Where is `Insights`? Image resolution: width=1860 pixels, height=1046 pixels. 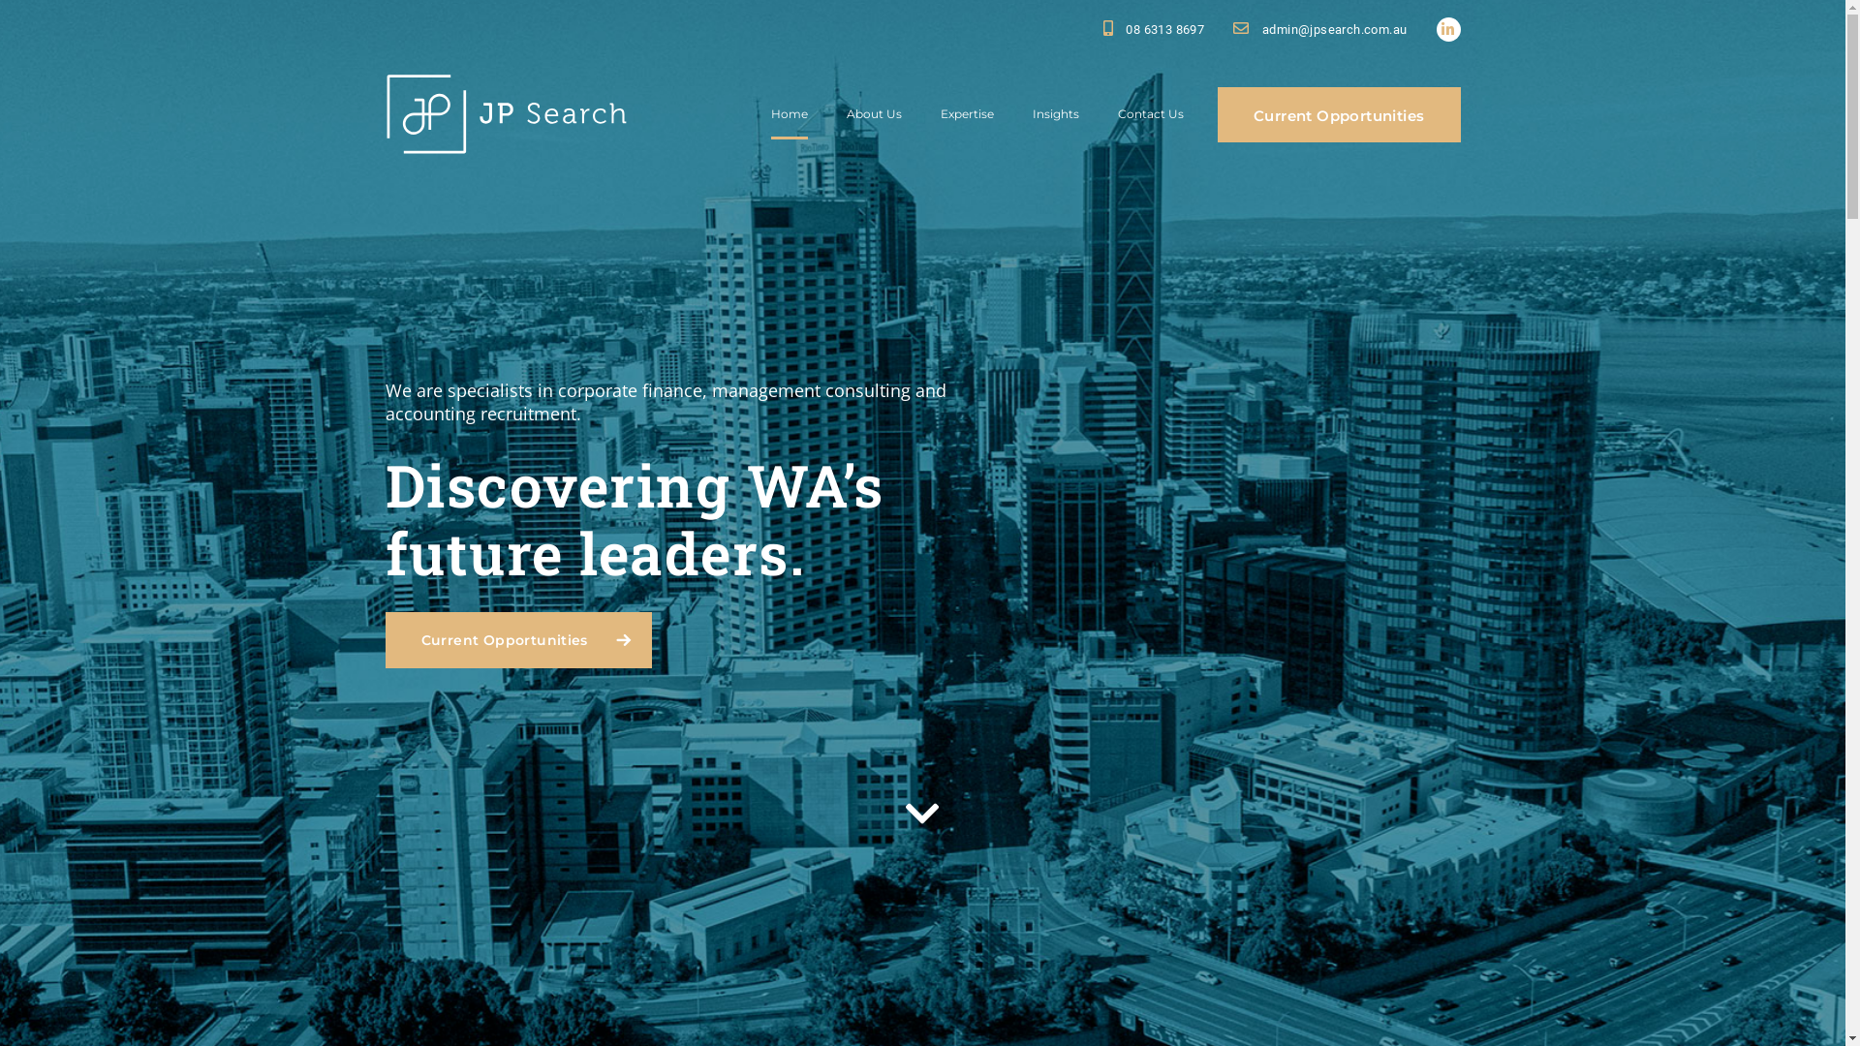 Insights is located at coordinates (1056, 114).